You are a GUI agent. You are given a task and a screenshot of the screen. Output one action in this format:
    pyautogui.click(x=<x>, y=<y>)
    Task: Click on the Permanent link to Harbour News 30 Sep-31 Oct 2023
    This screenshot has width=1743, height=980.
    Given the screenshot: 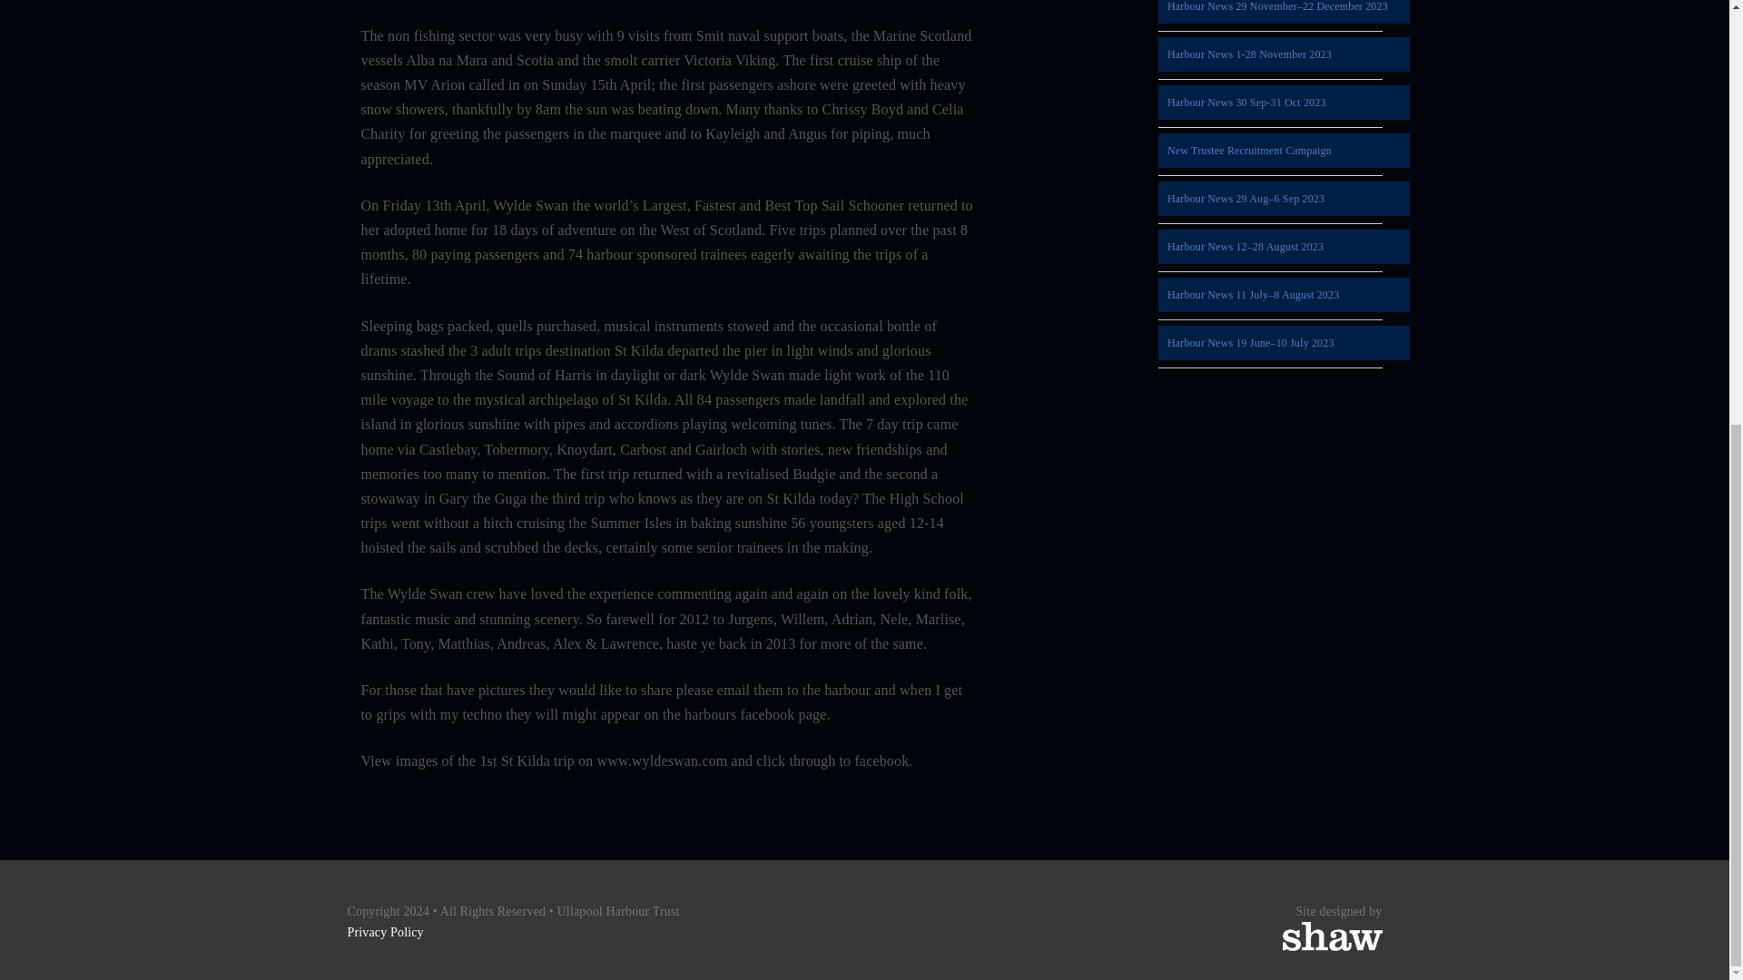 What is the action you would take?
    pyautogui.click(x=1284, y=102)
    